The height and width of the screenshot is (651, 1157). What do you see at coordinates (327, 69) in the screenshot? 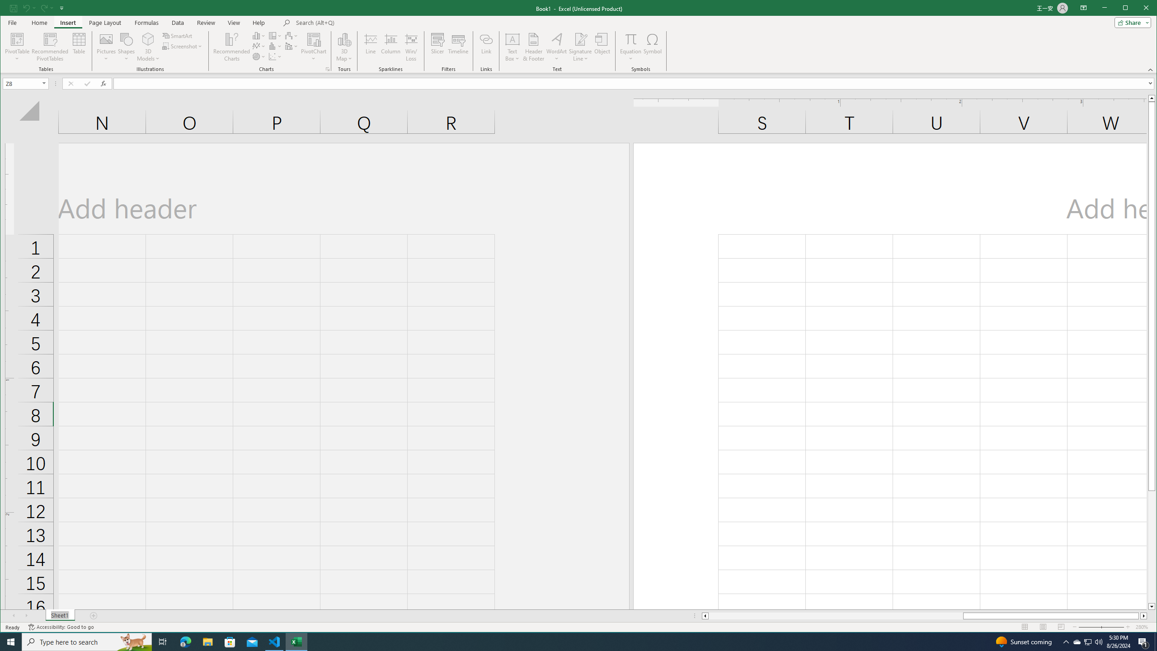
I see `Recommended Charts` at bounding box center [327, 69].